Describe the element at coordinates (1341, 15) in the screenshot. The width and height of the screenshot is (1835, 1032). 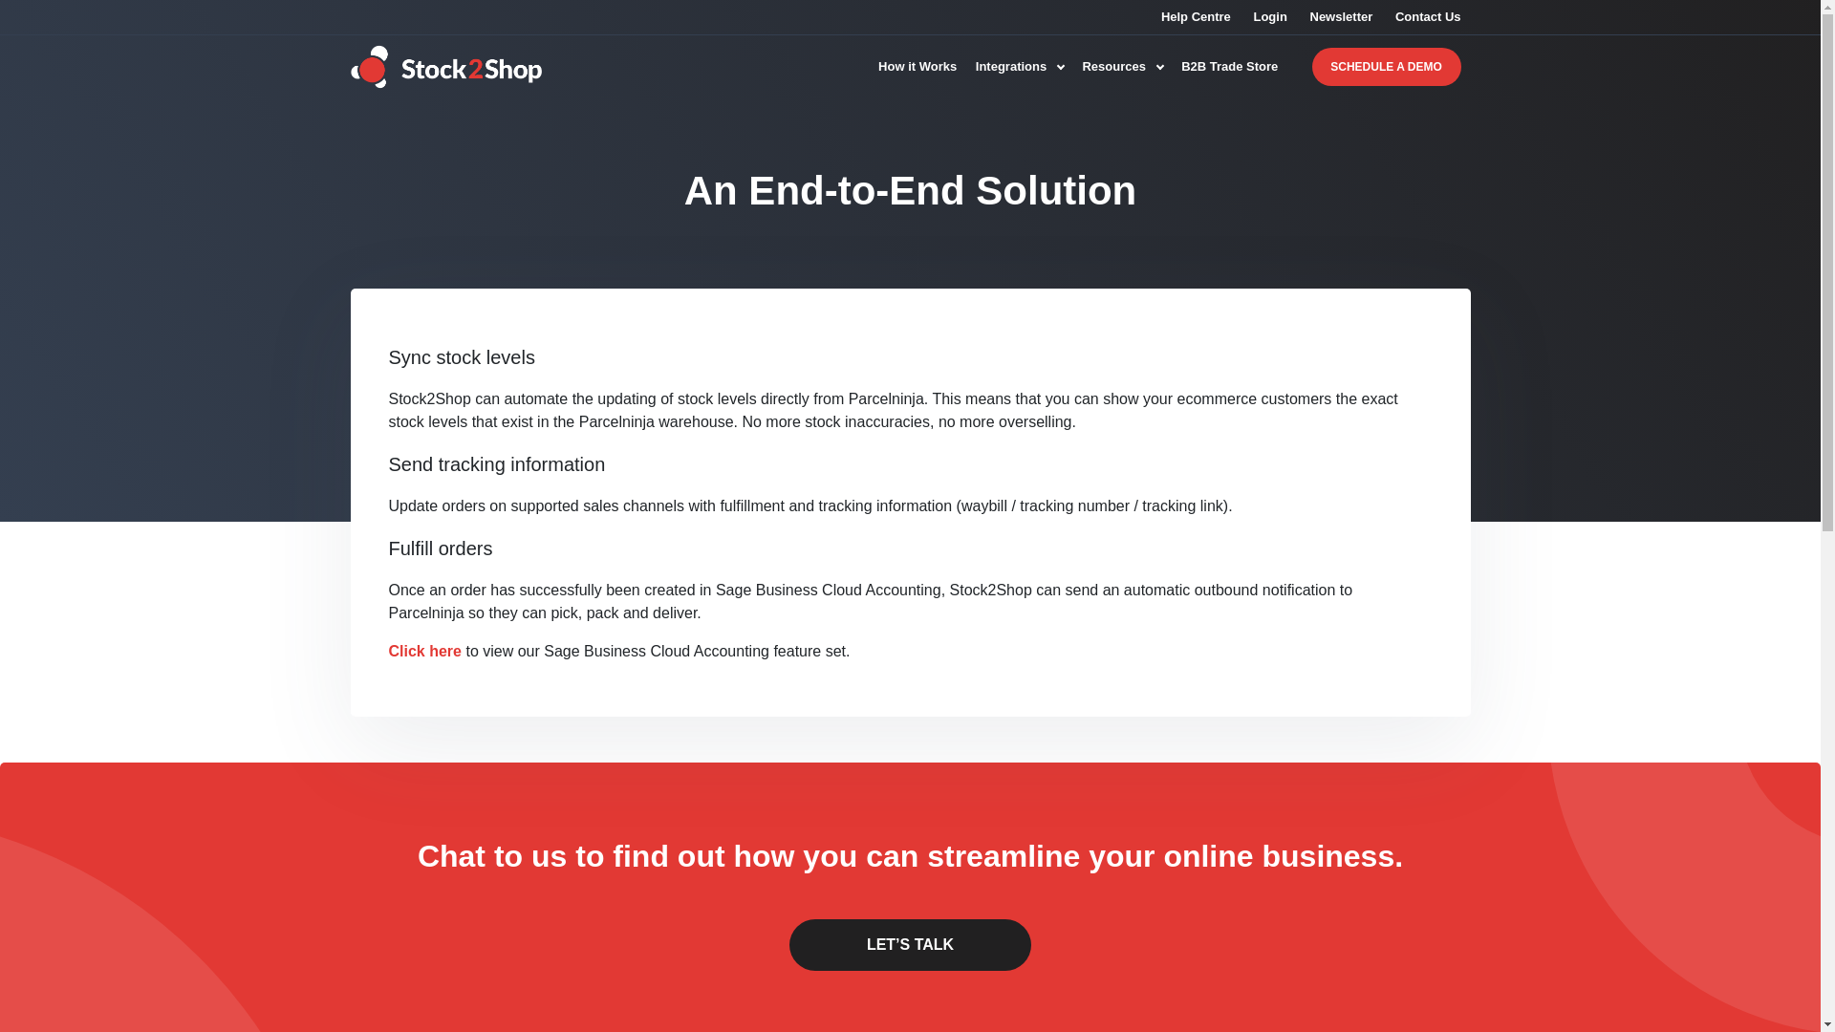
I see `Newsletter` at that location.